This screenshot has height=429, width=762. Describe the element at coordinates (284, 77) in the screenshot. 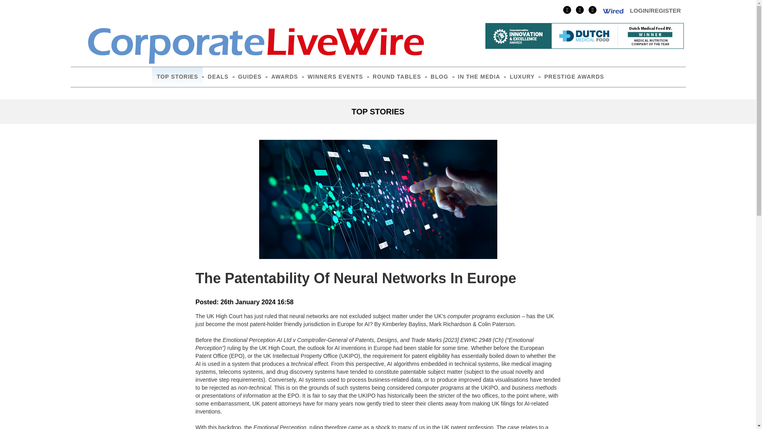

I see `AWARDS` at that location.